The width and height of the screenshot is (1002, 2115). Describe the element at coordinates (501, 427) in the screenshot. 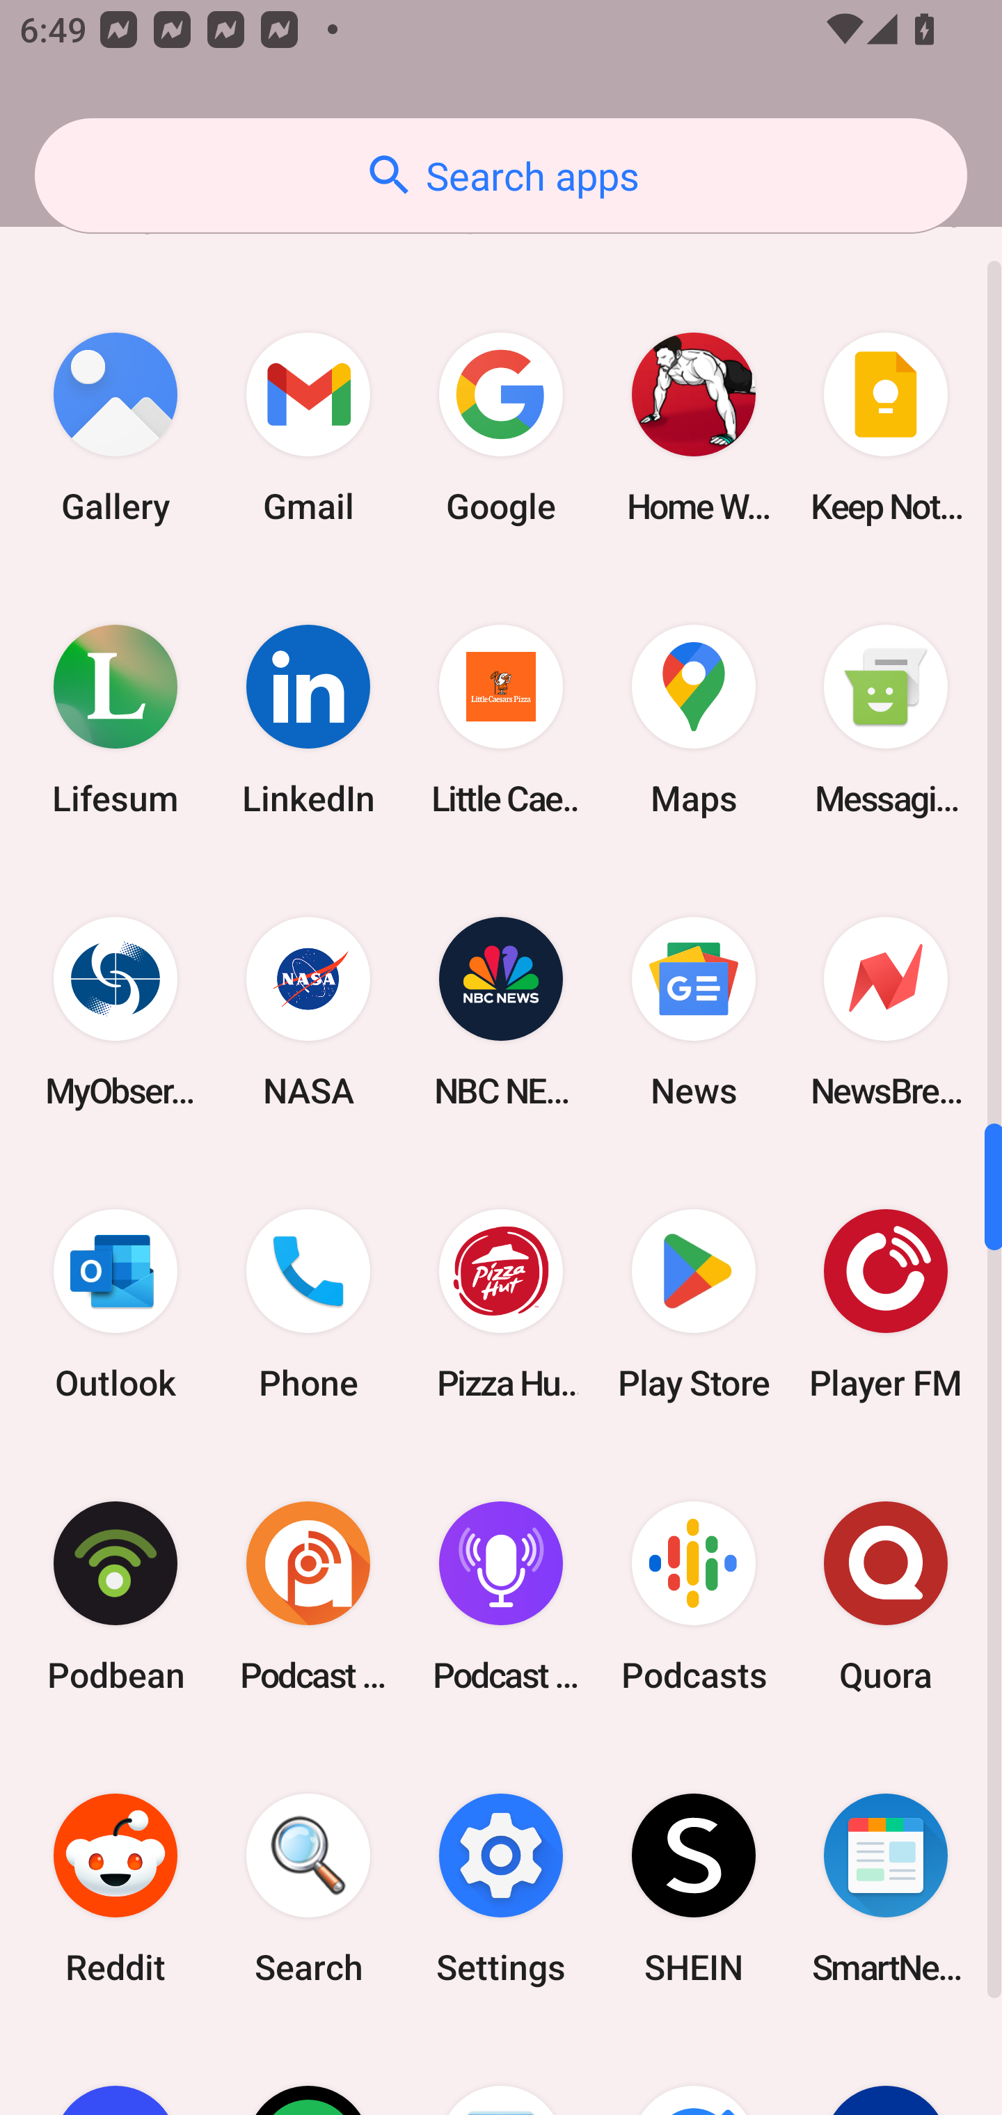

I see `Google` at that location.